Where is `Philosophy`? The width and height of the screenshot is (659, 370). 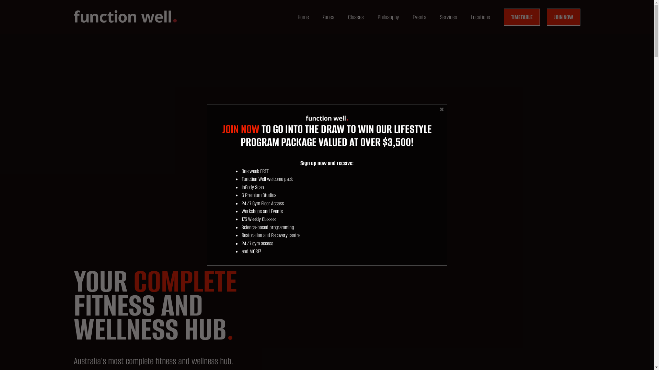 Philosophy is located at coordinates (388, 17).